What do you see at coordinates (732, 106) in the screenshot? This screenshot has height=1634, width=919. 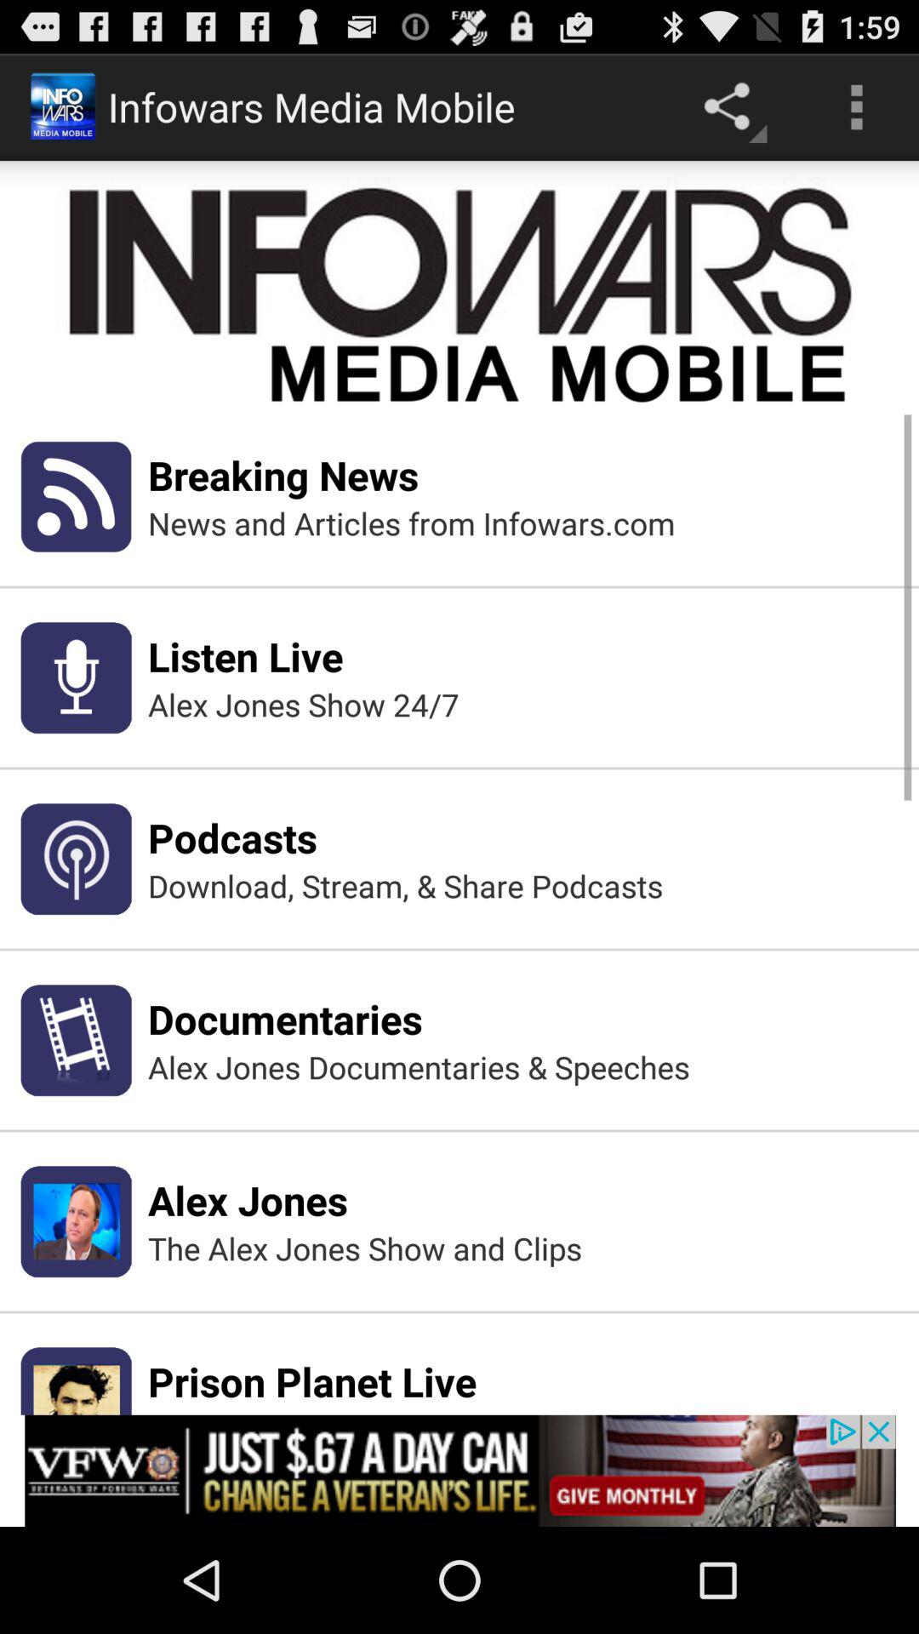 I see `click on share button` at bounding box center [732, 106].